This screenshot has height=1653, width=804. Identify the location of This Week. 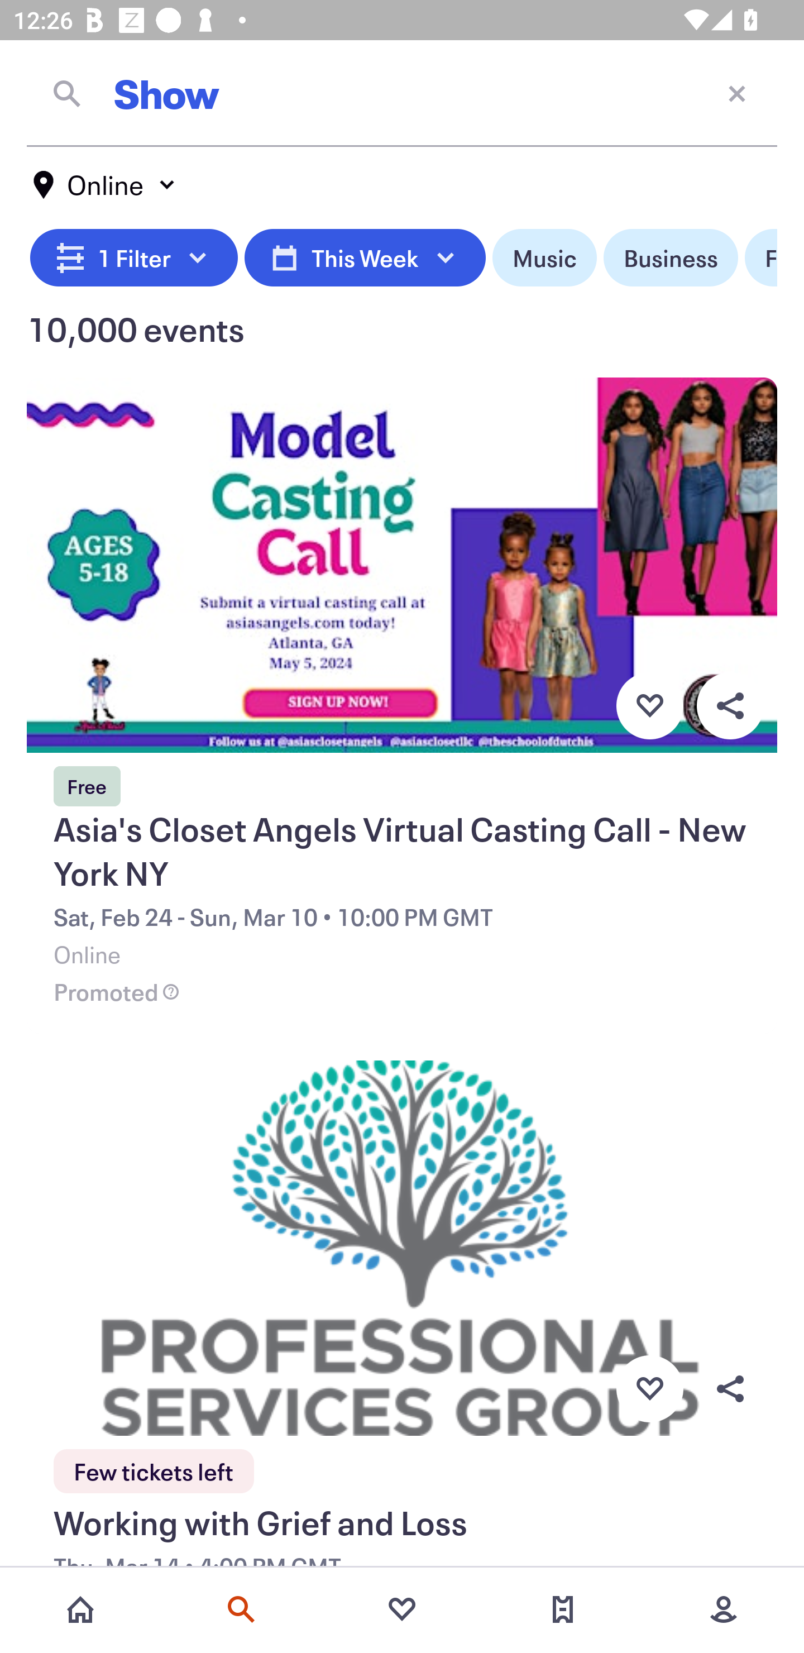
(365, 258).